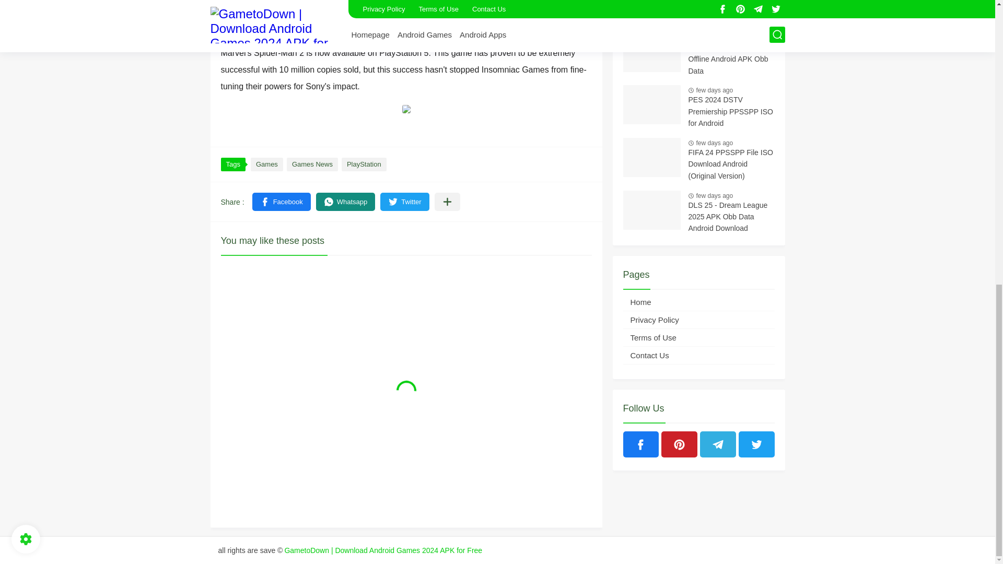 Image resolution: width=1003 pixels, height=564 pixels. Describe the element at coordinates (364, 164) in the screenshot. I see `PlayStation` at that location.